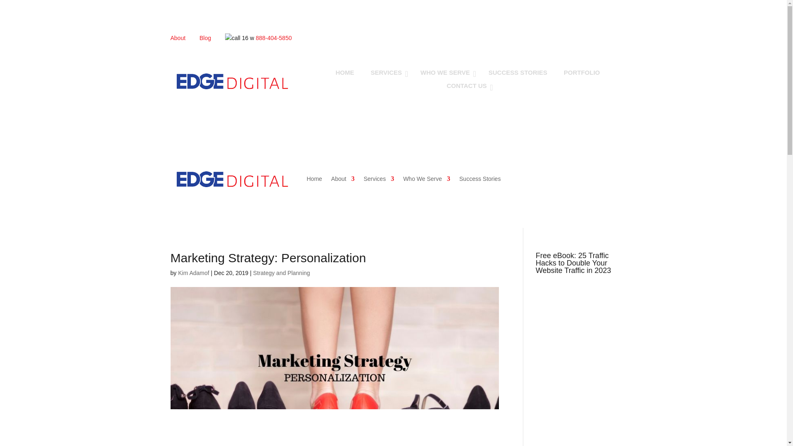 The width and height of the screenshot is (793, 446). Describe the element at coordinates (211, 38) in the screenshot. I see `Blog` at that location.